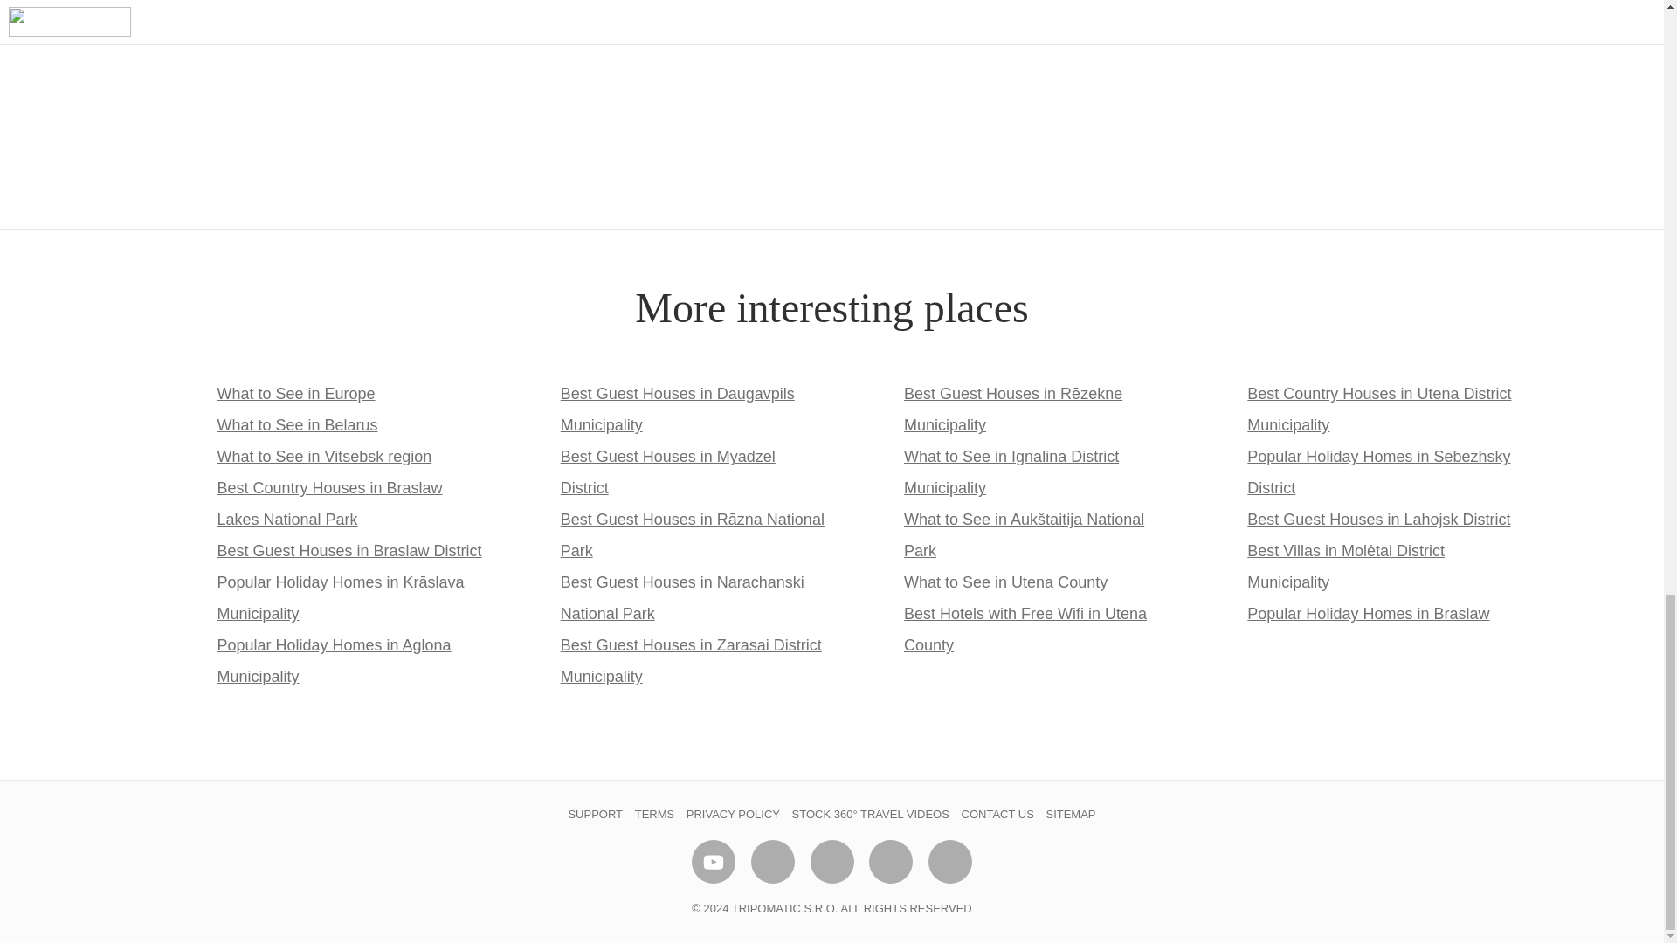 This screenshot has height=943, width=1677. Describe the element at coordinates (682, 597) in the screenshot. I see `Best Guest Houses in Narachanski National Park` at that location.